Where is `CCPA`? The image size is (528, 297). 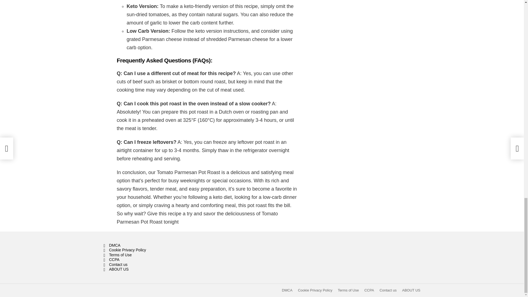
CCPA is located at coordinates (369, 290).